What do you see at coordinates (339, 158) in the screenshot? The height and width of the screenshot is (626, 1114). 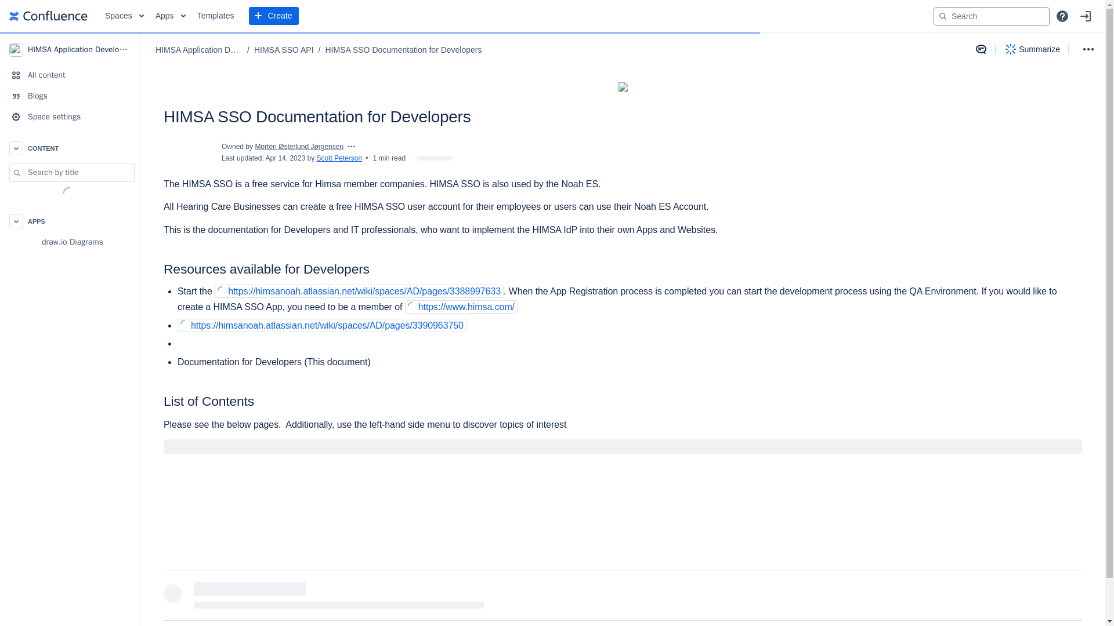 I see `Scott Peterson` at bounding box center [339, 158].